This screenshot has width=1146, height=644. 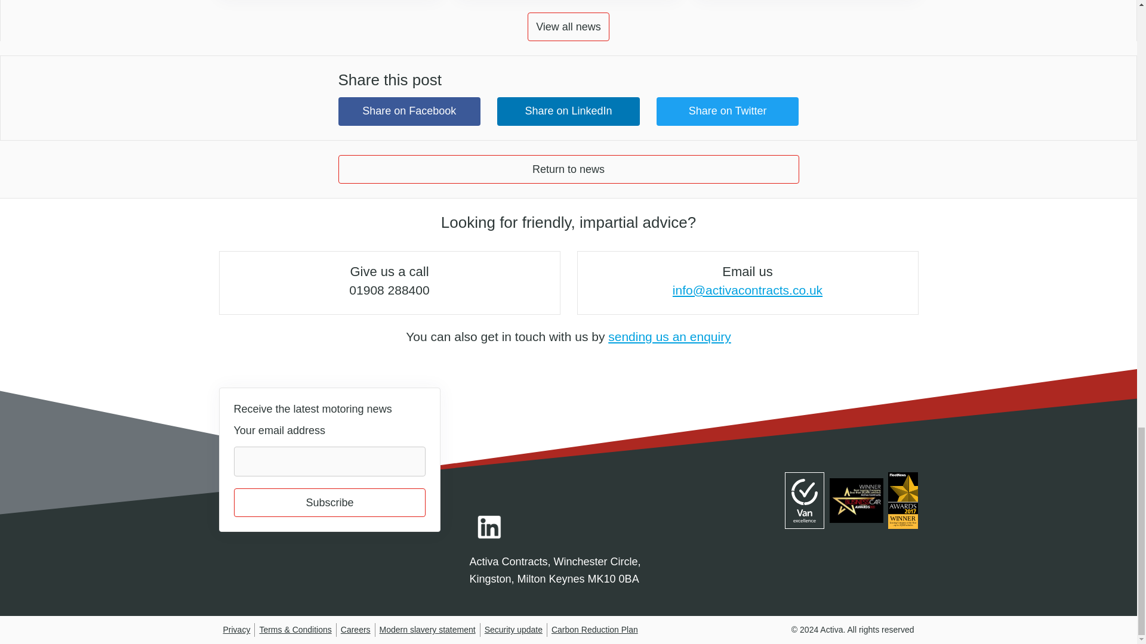 I want to click on Return to news, so click(x=568, y=169).